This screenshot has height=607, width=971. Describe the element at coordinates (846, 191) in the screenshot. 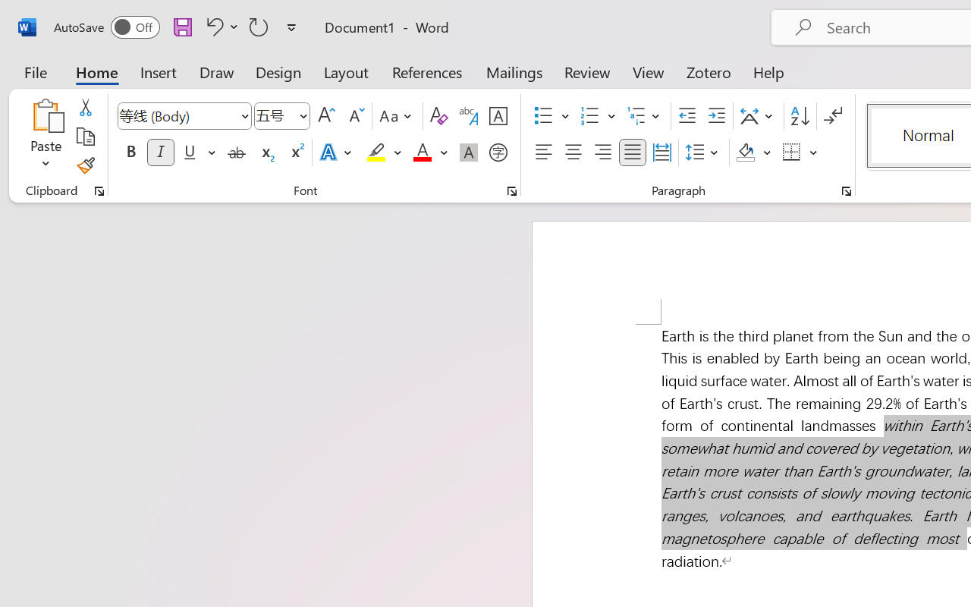

I see `Paragraph...` at that location.